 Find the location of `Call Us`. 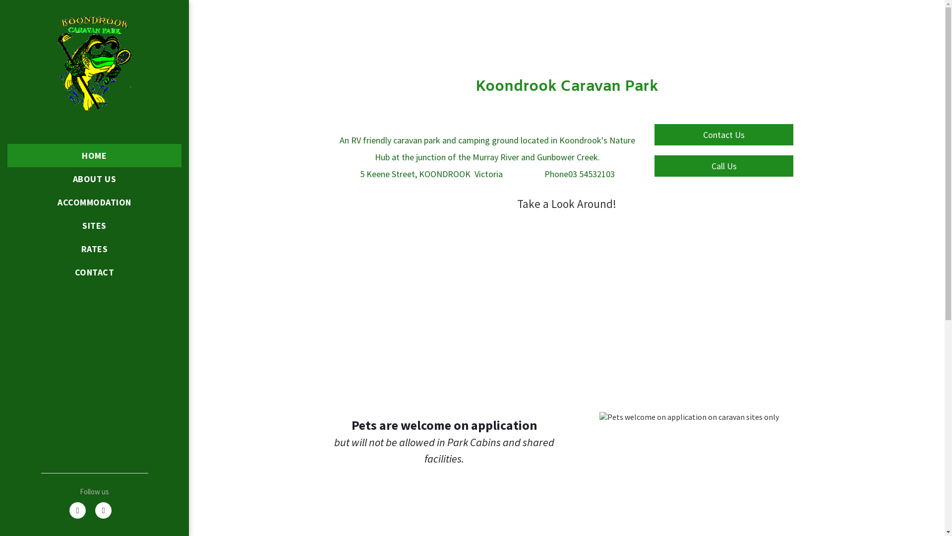

Call Us is located at coordinates (724, 166).